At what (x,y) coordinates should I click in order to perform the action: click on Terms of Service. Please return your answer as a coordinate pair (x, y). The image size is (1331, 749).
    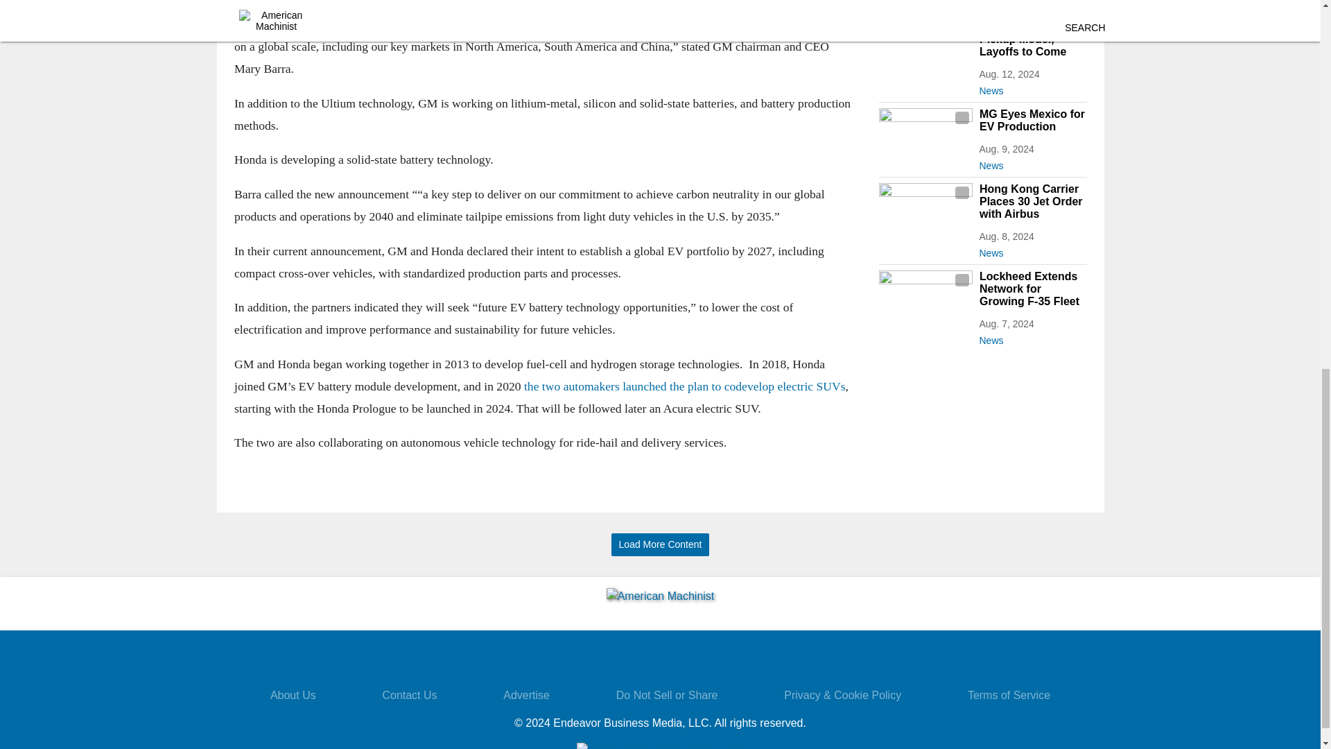
    Looking at the image, I should click on (1008, 695).